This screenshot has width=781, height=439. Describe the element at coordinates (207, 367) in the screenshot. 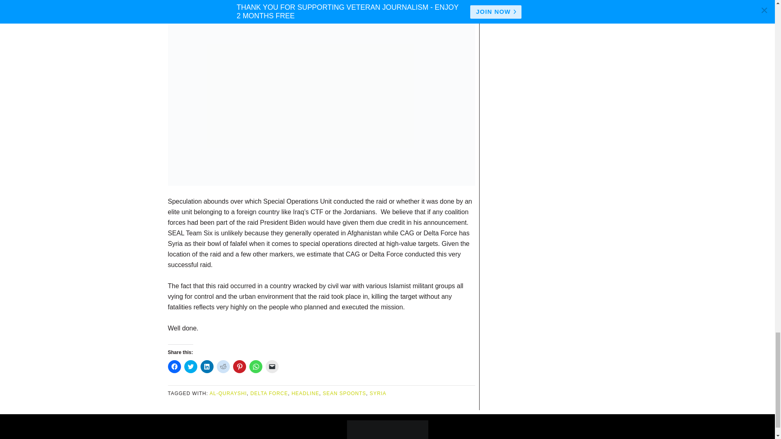

I see `Click to share on LinkedIn` at that location.